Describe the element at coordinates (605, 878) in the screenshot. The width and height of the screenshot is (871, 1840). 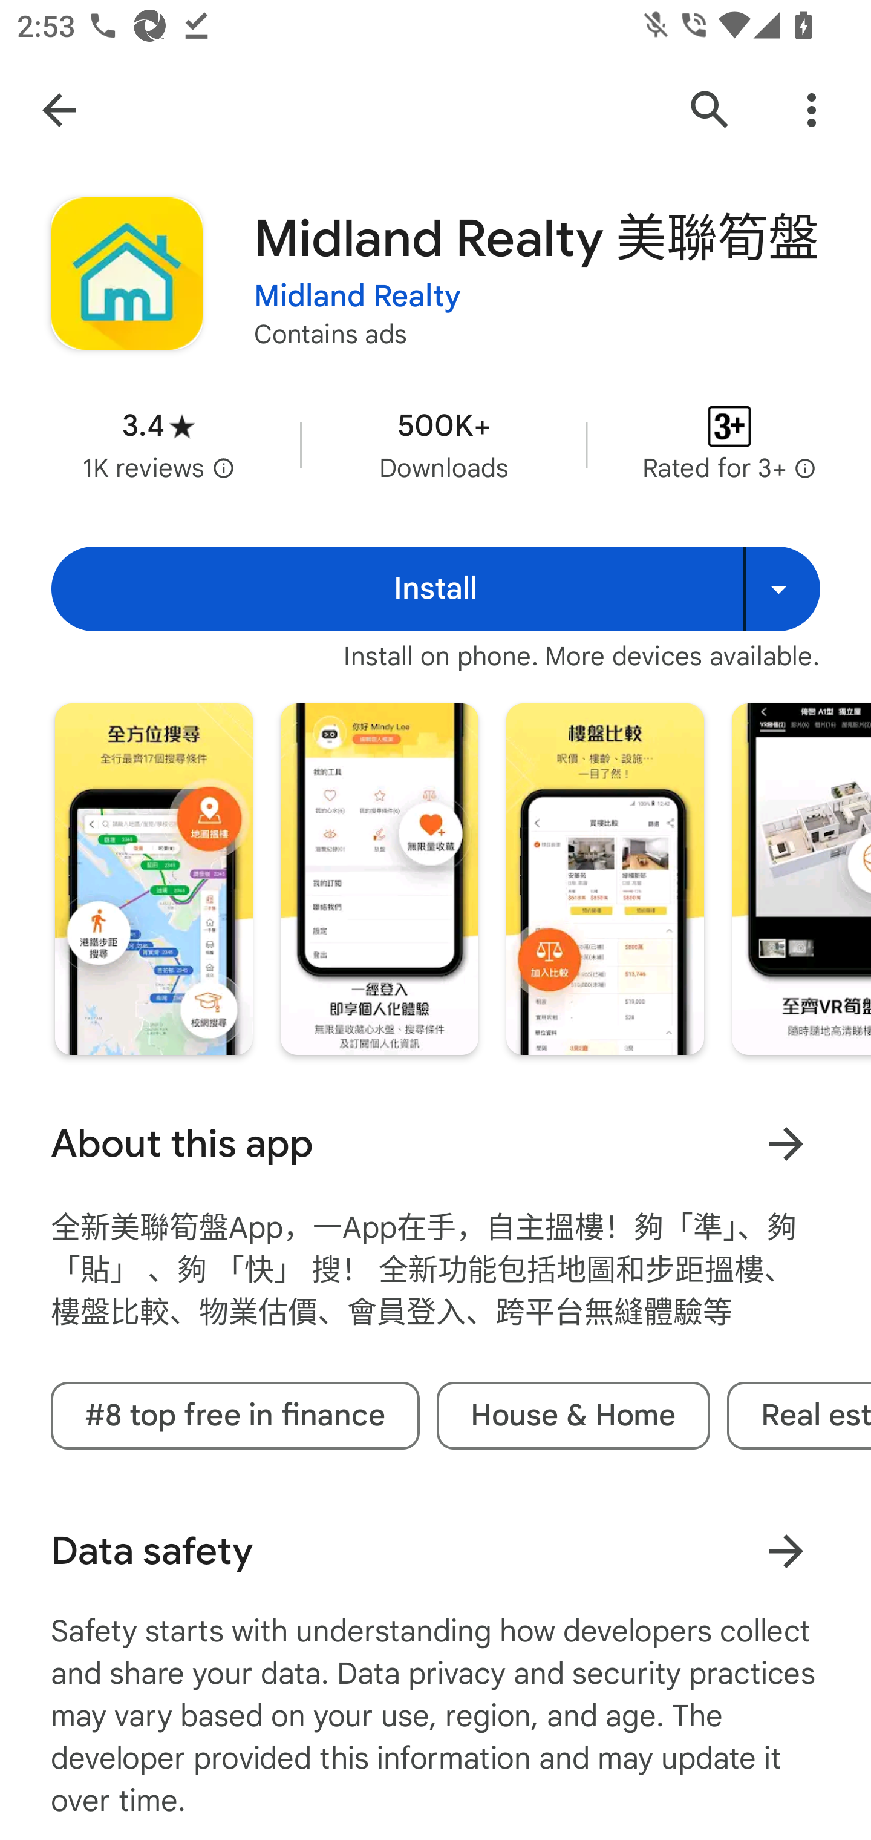
I see `Screenshot "3" of "7"` at that location.